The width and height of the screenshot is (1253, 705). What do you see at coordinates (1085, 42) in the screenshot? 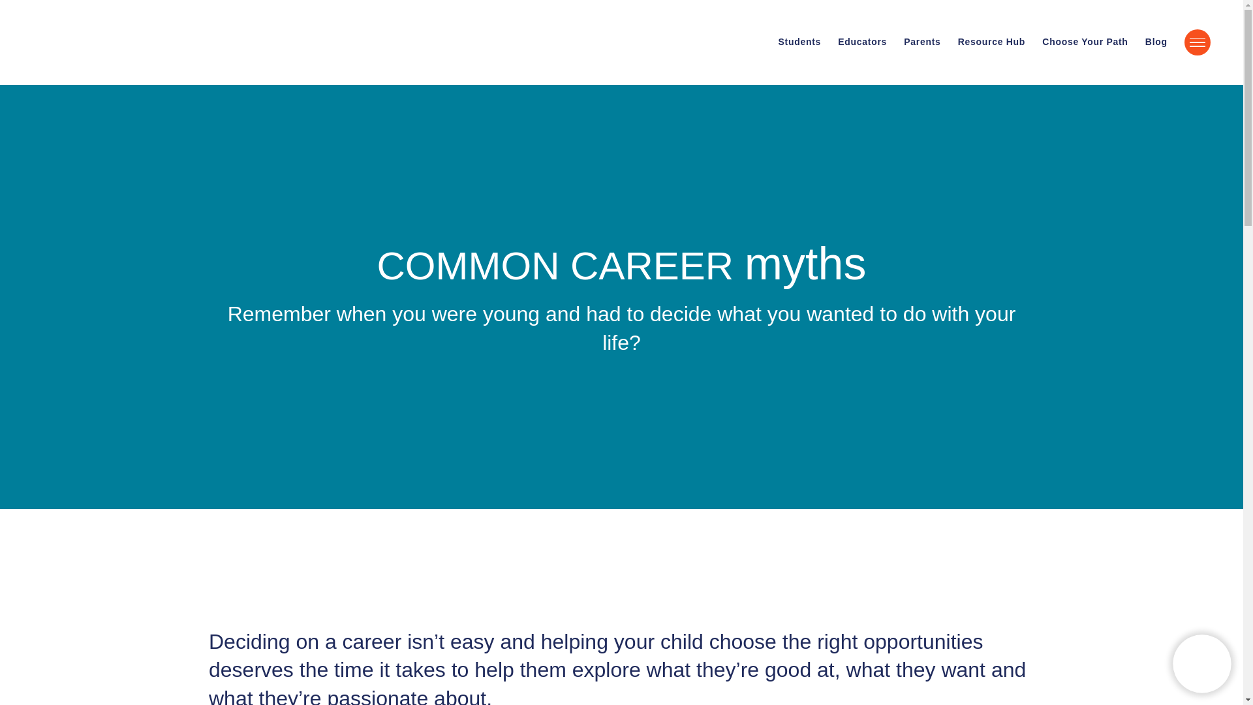
I see `Choose Your Path` at bounding box center [1085, 42].